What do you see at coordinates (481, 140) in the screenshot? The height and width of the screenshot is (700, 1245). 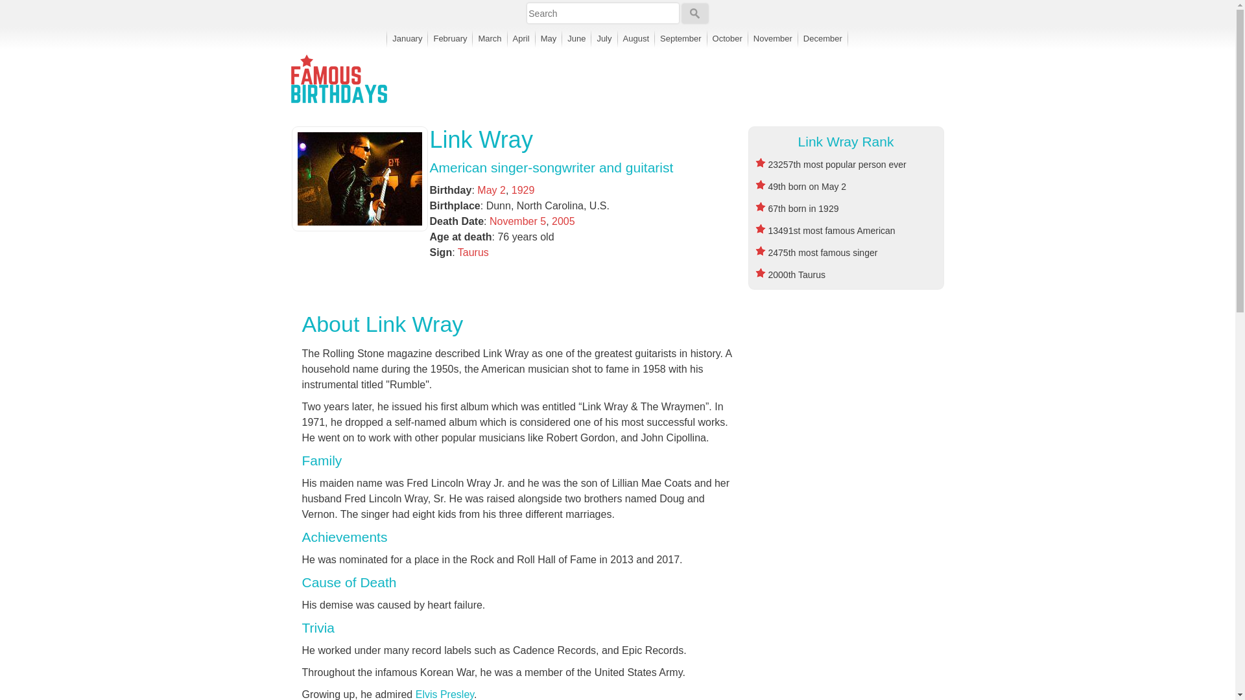 I see `Link Wray` at bounding box center [481, 140].